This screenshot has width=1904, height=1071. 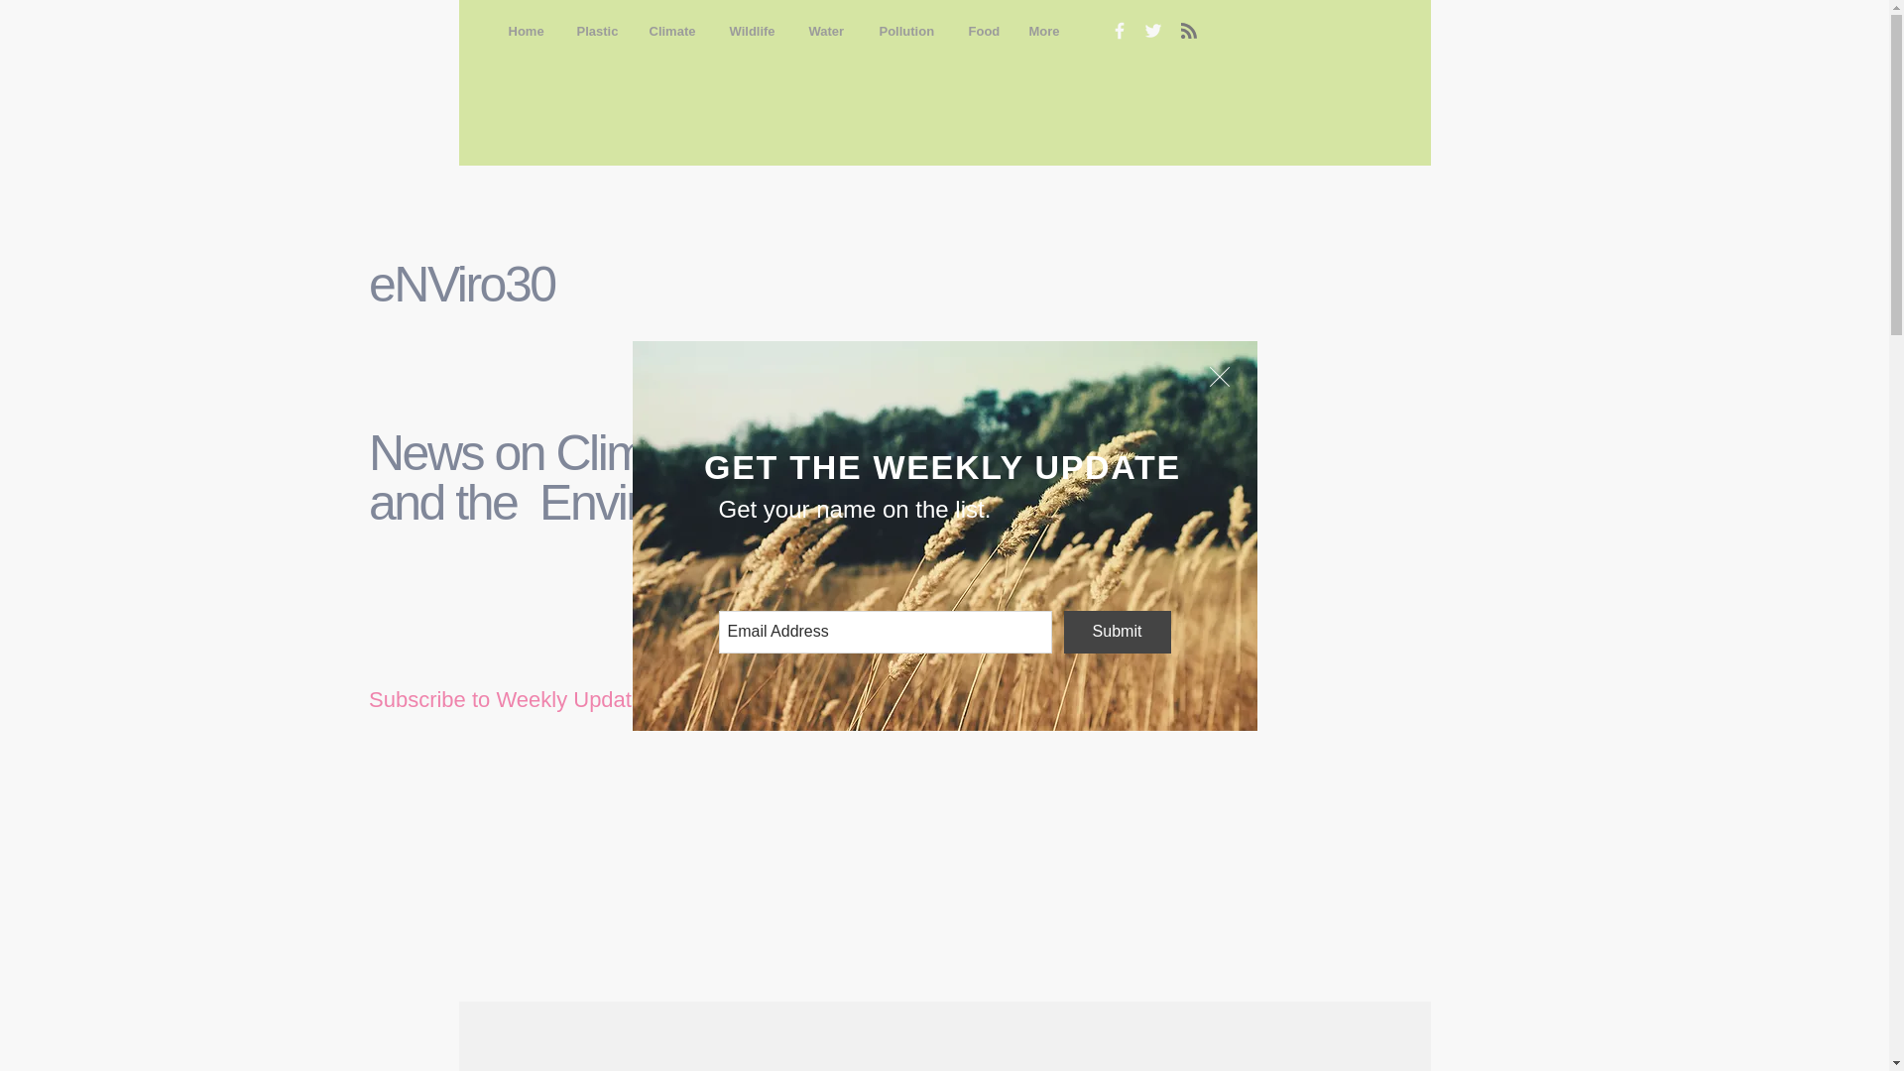 What do you see at coordinates (1220, 377) in the screenshot?
I see `Back to site` at bounding box center [1220, 377].